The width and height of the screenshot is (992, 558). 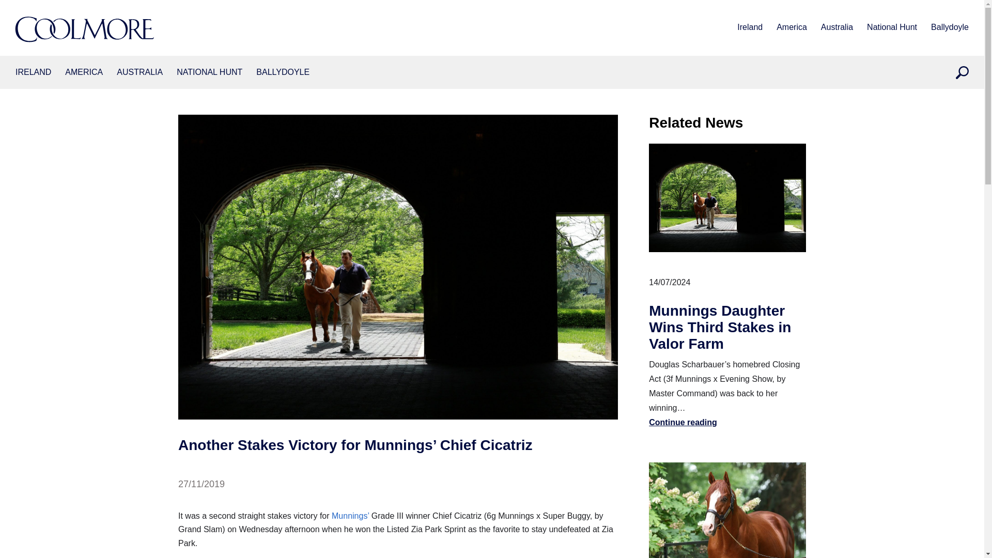 I want to click on Australia, so click(x=837, y=28).